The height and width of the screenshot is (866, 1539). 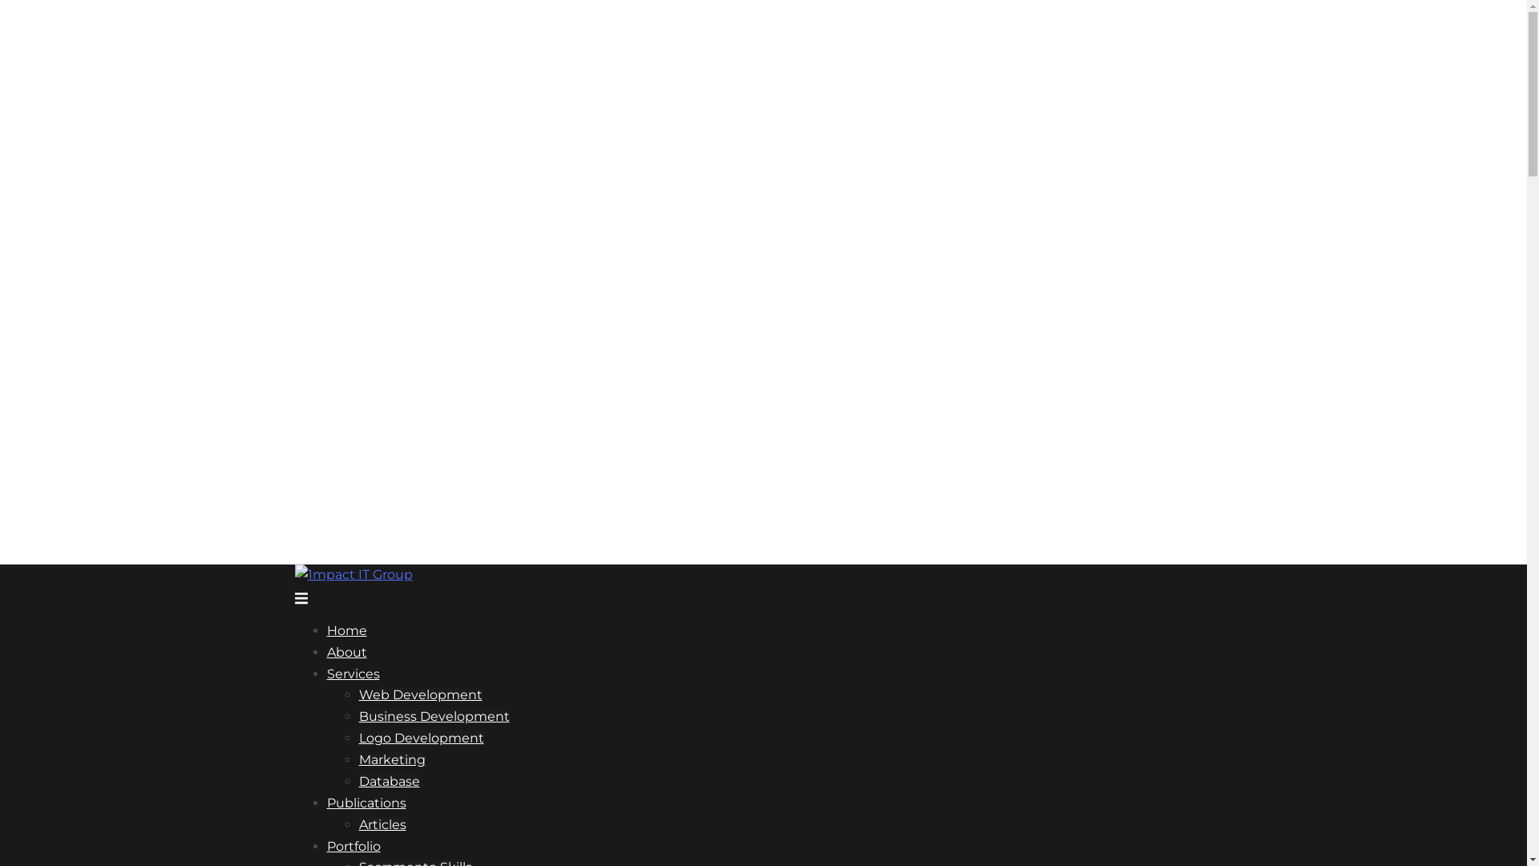 I want to click on Services, so click(x=353, y=674).